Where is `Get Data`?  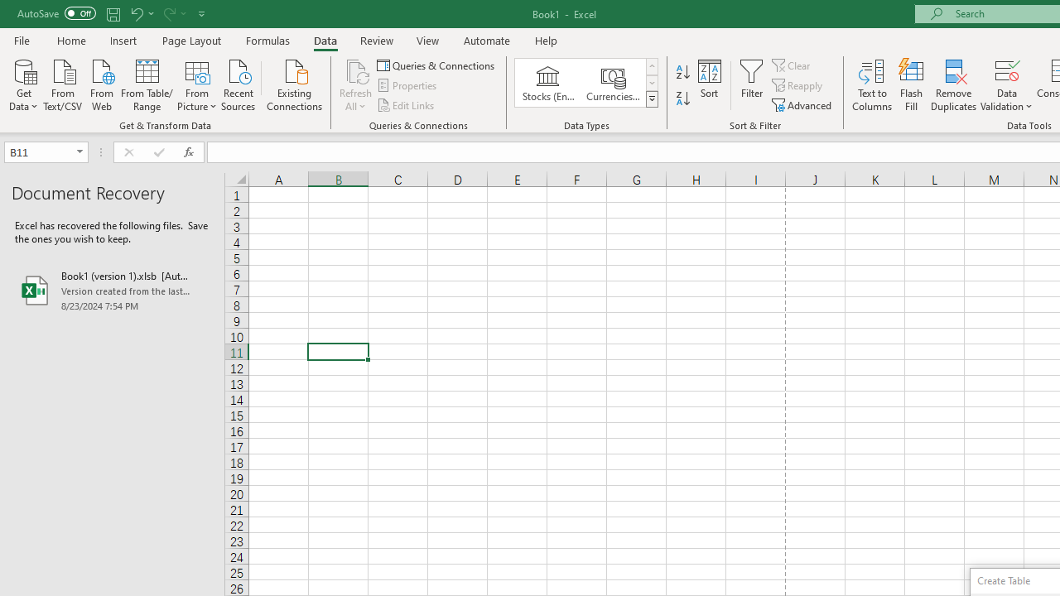 Get Data is located at coordinates (23, 84).